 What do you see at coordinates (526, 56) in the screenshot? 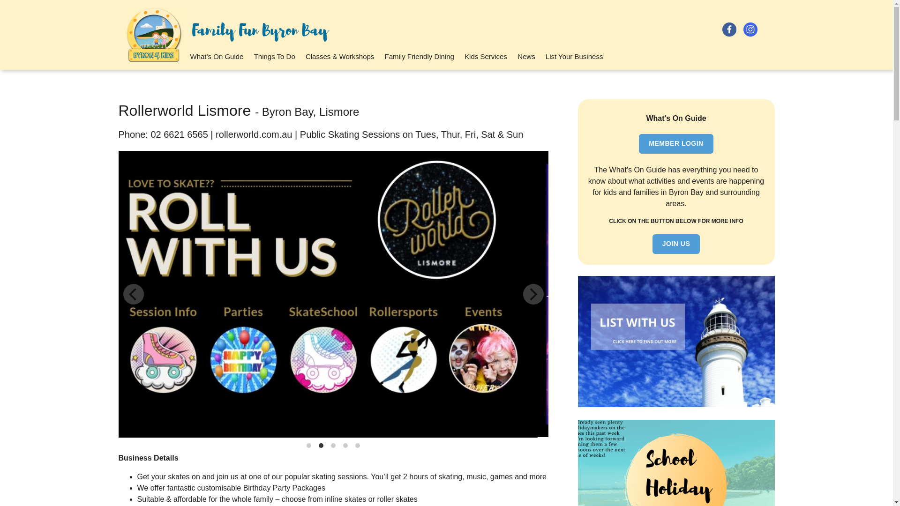
I see `News` at bounding box center [526, 56].